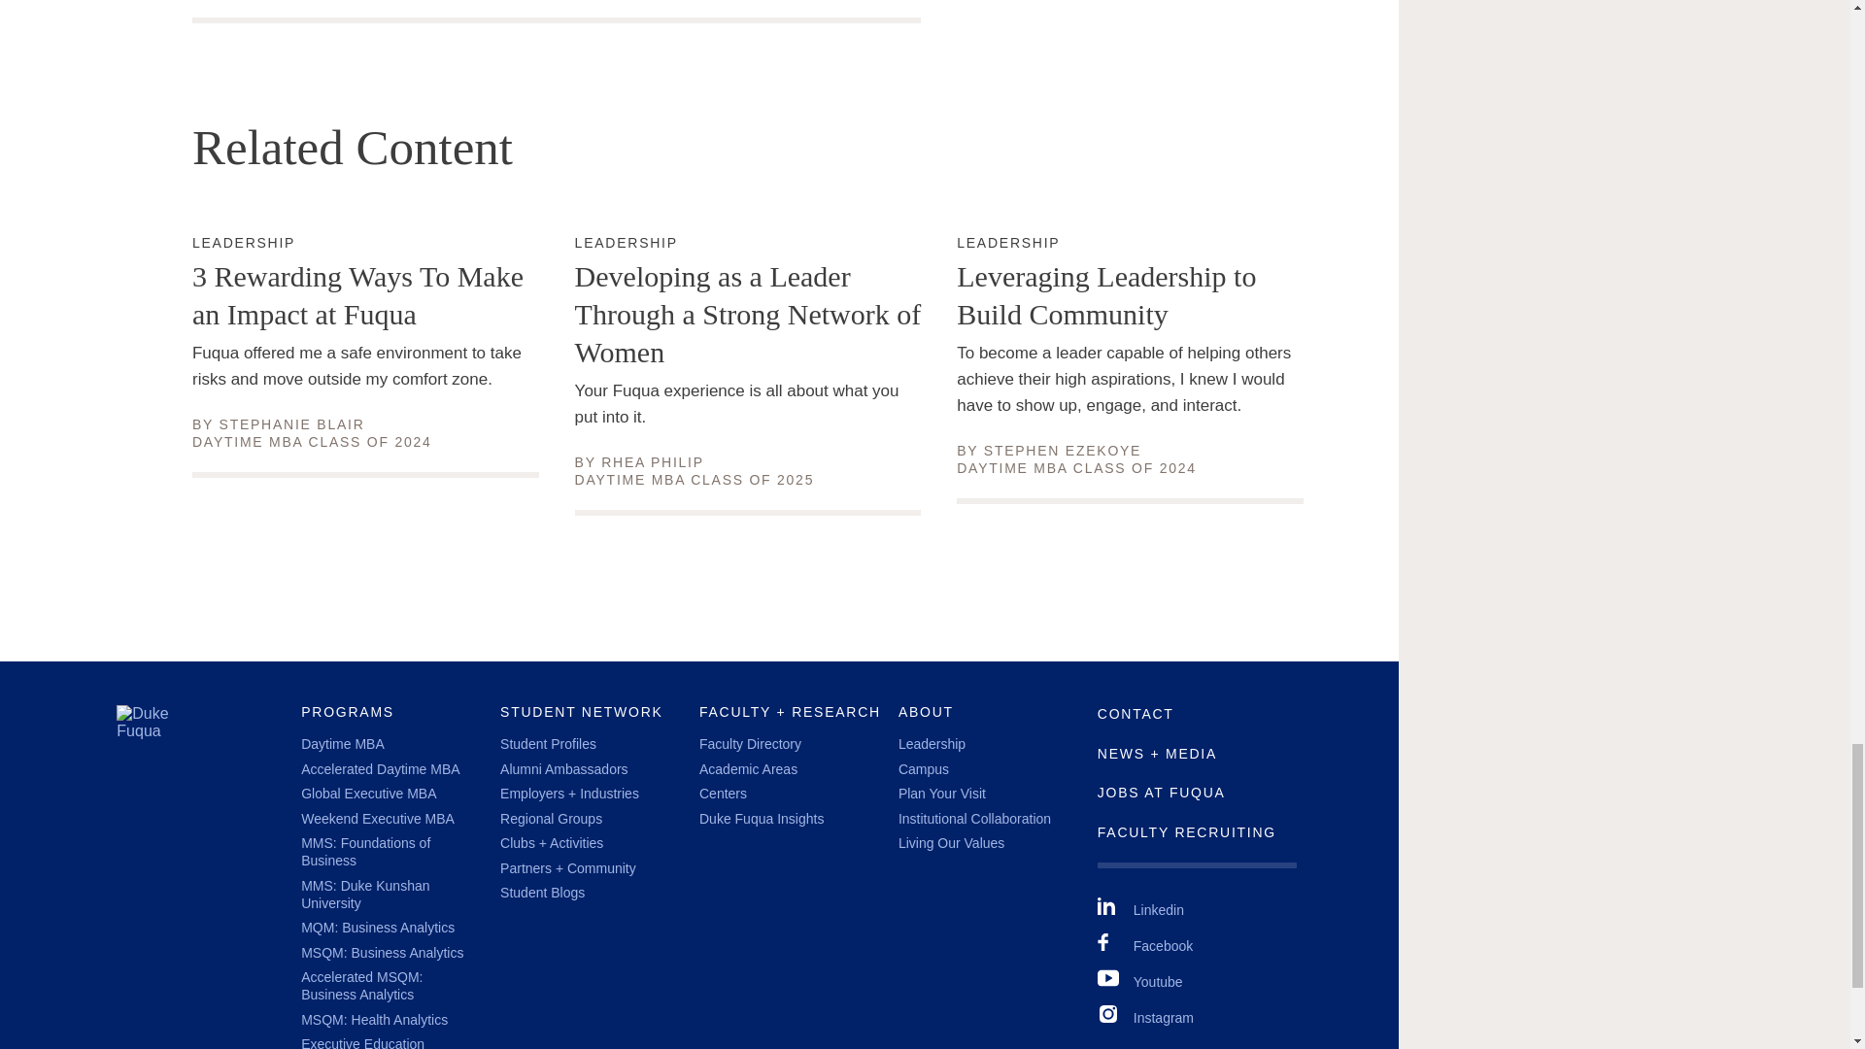 Image resolution: width=1865 pixels, height=1049 pixels. I want to click on Alumni Ambassadors, so click(243, 243).